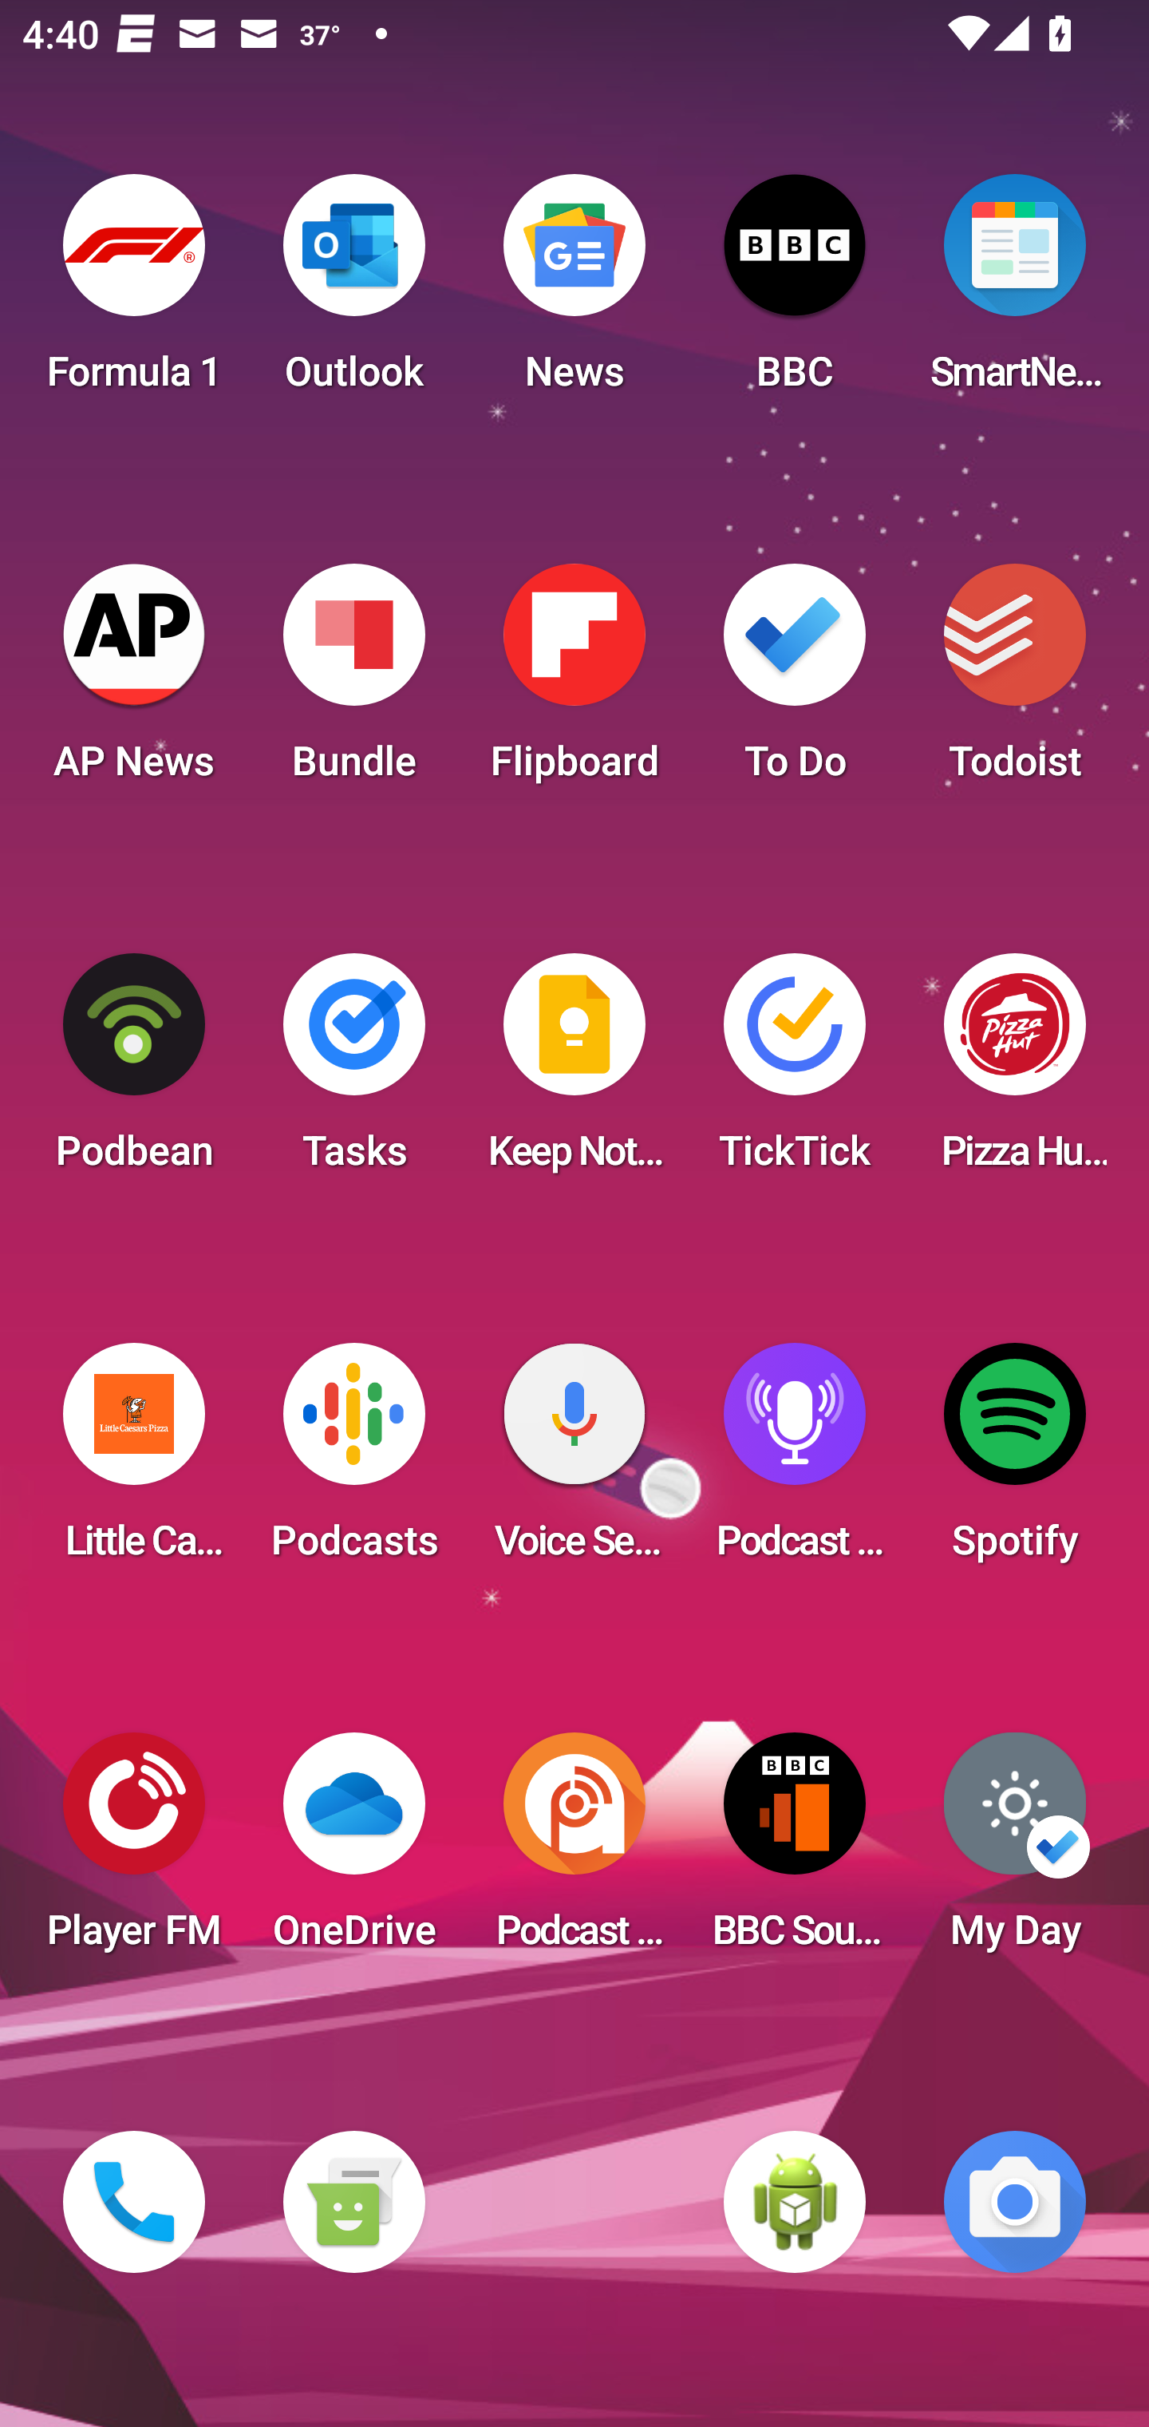  What do you see at coordinates (795, 682) in the screenshot?
I see `To Do` at bounding box center [795, 682].